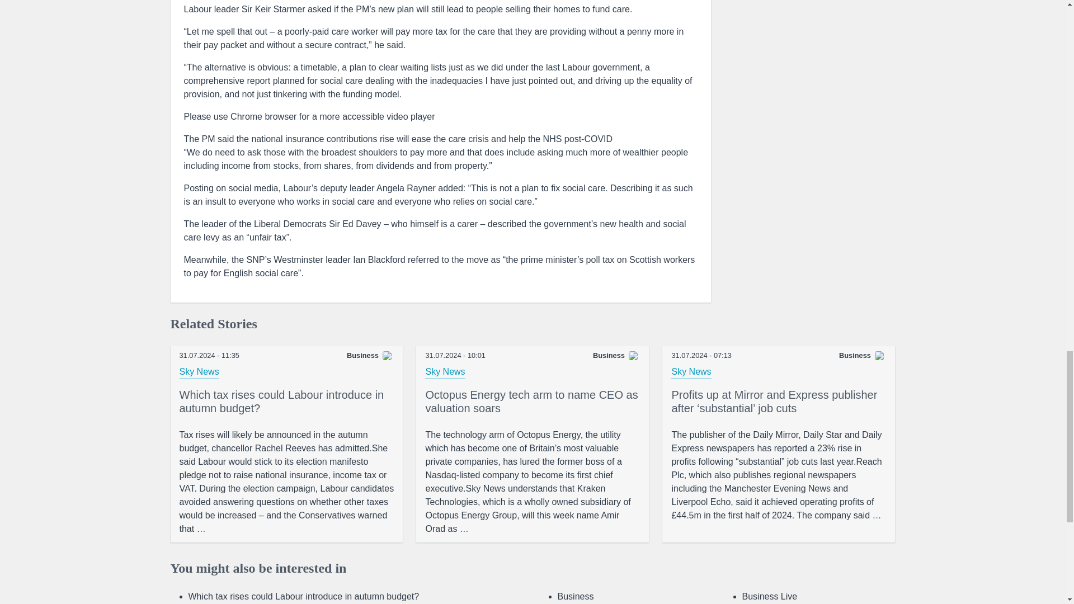  What do you see at coordinates (199, 372) in the screenshot?
I see `Sky News` at bounding box center [199, 372].